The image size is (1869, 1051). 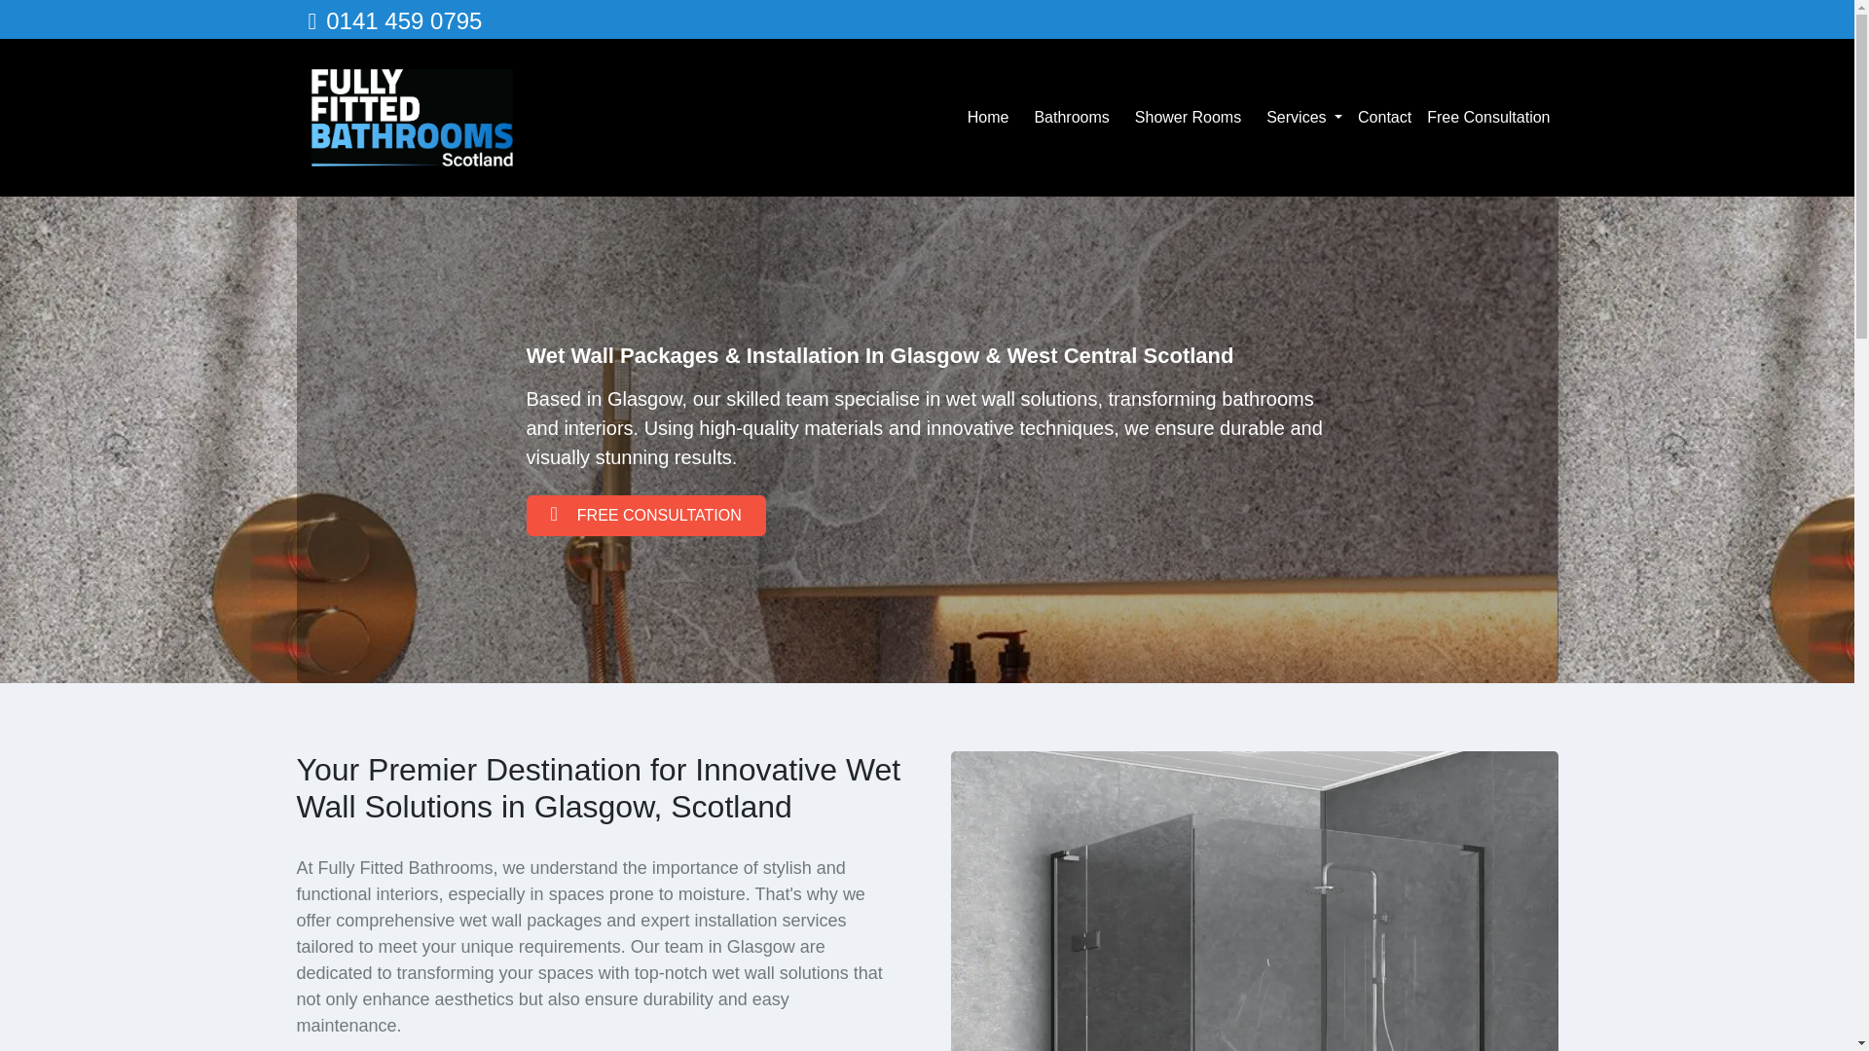 I want to click on Free Consultation, so click(x=1487, y=118).